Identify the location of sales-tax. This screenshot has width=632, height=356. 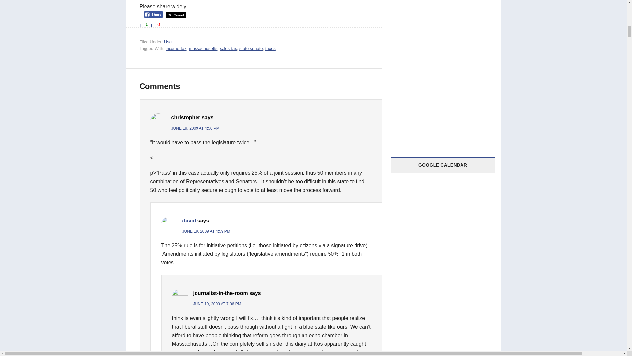
(228, 49).